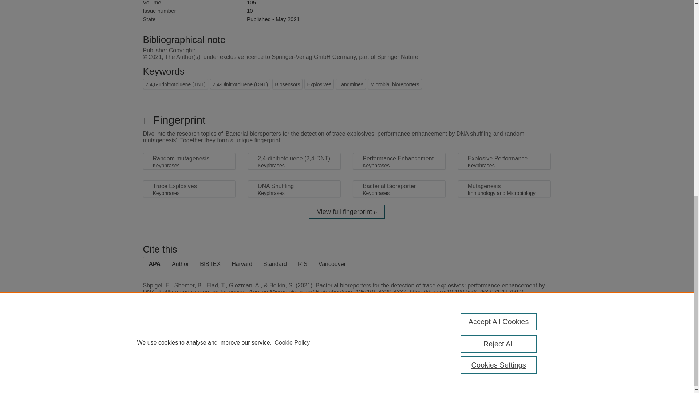  I want to click on View full fingerprint, so click(347, 211).